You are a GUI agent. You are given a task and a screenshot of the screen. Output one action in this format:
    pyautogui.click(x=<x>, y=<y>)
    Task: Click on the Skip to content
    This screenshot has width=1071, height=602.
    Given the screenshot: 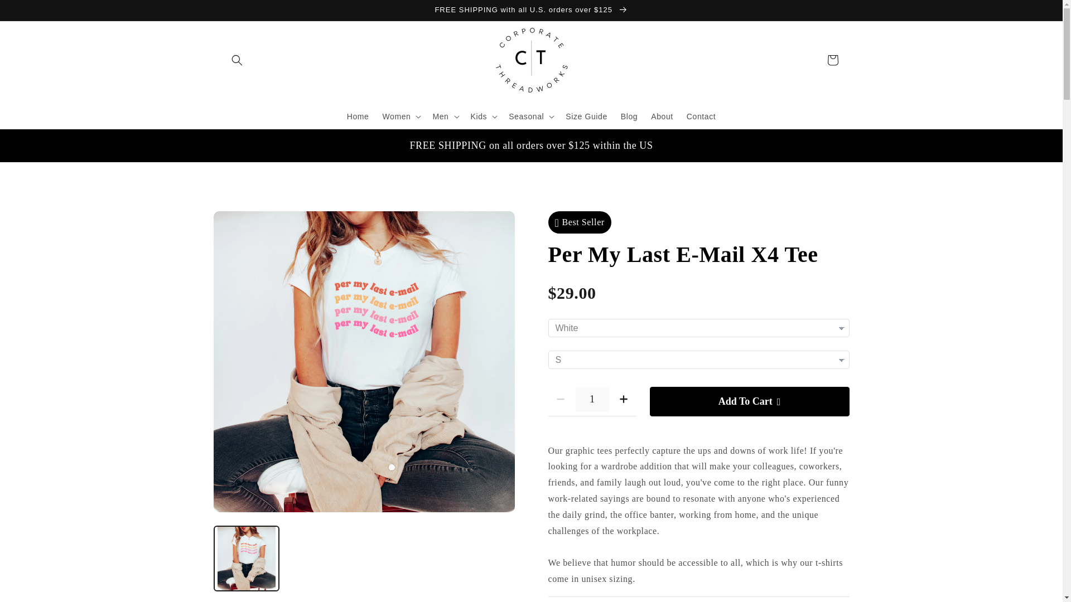 What is the action you would take?
    pyautogui.click(x=33, y=13)
    